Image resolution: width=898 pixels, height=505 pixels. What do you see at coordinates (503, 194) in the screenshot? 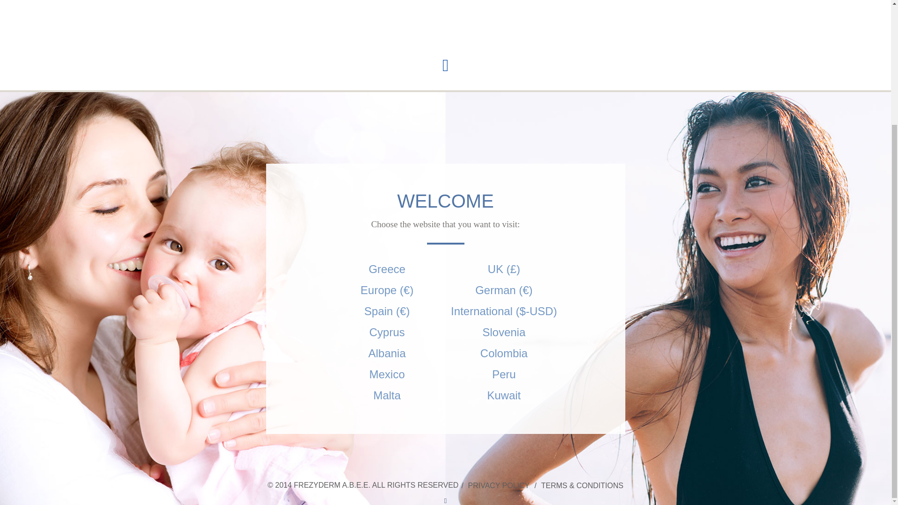
I see `Colombia` at bounding box center [503, 194].